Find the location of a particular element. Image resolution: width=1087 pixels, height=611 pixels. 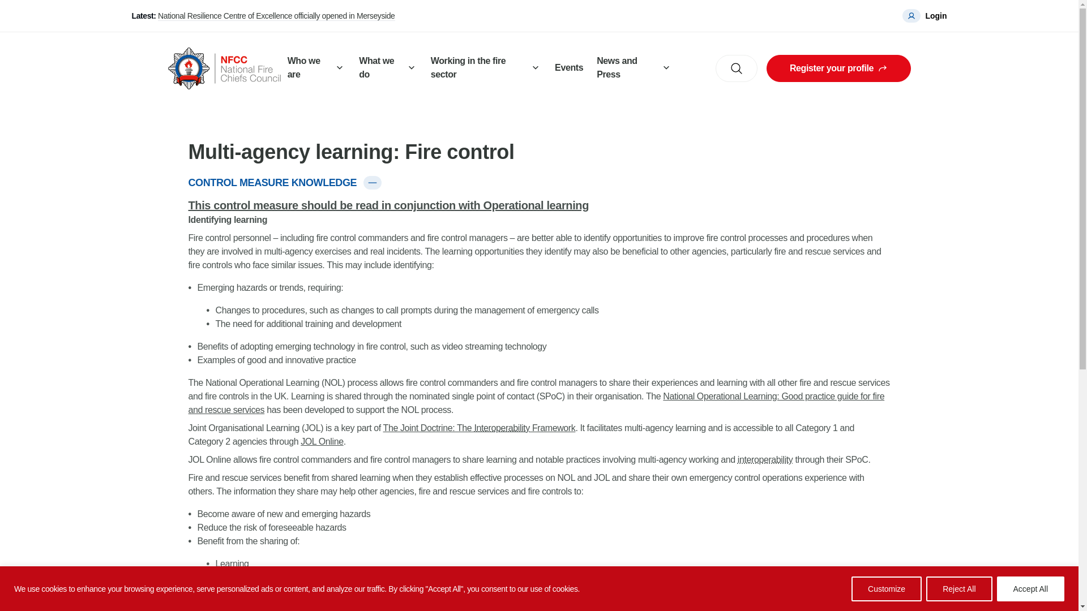

Login is located at coordinates (924, 16).